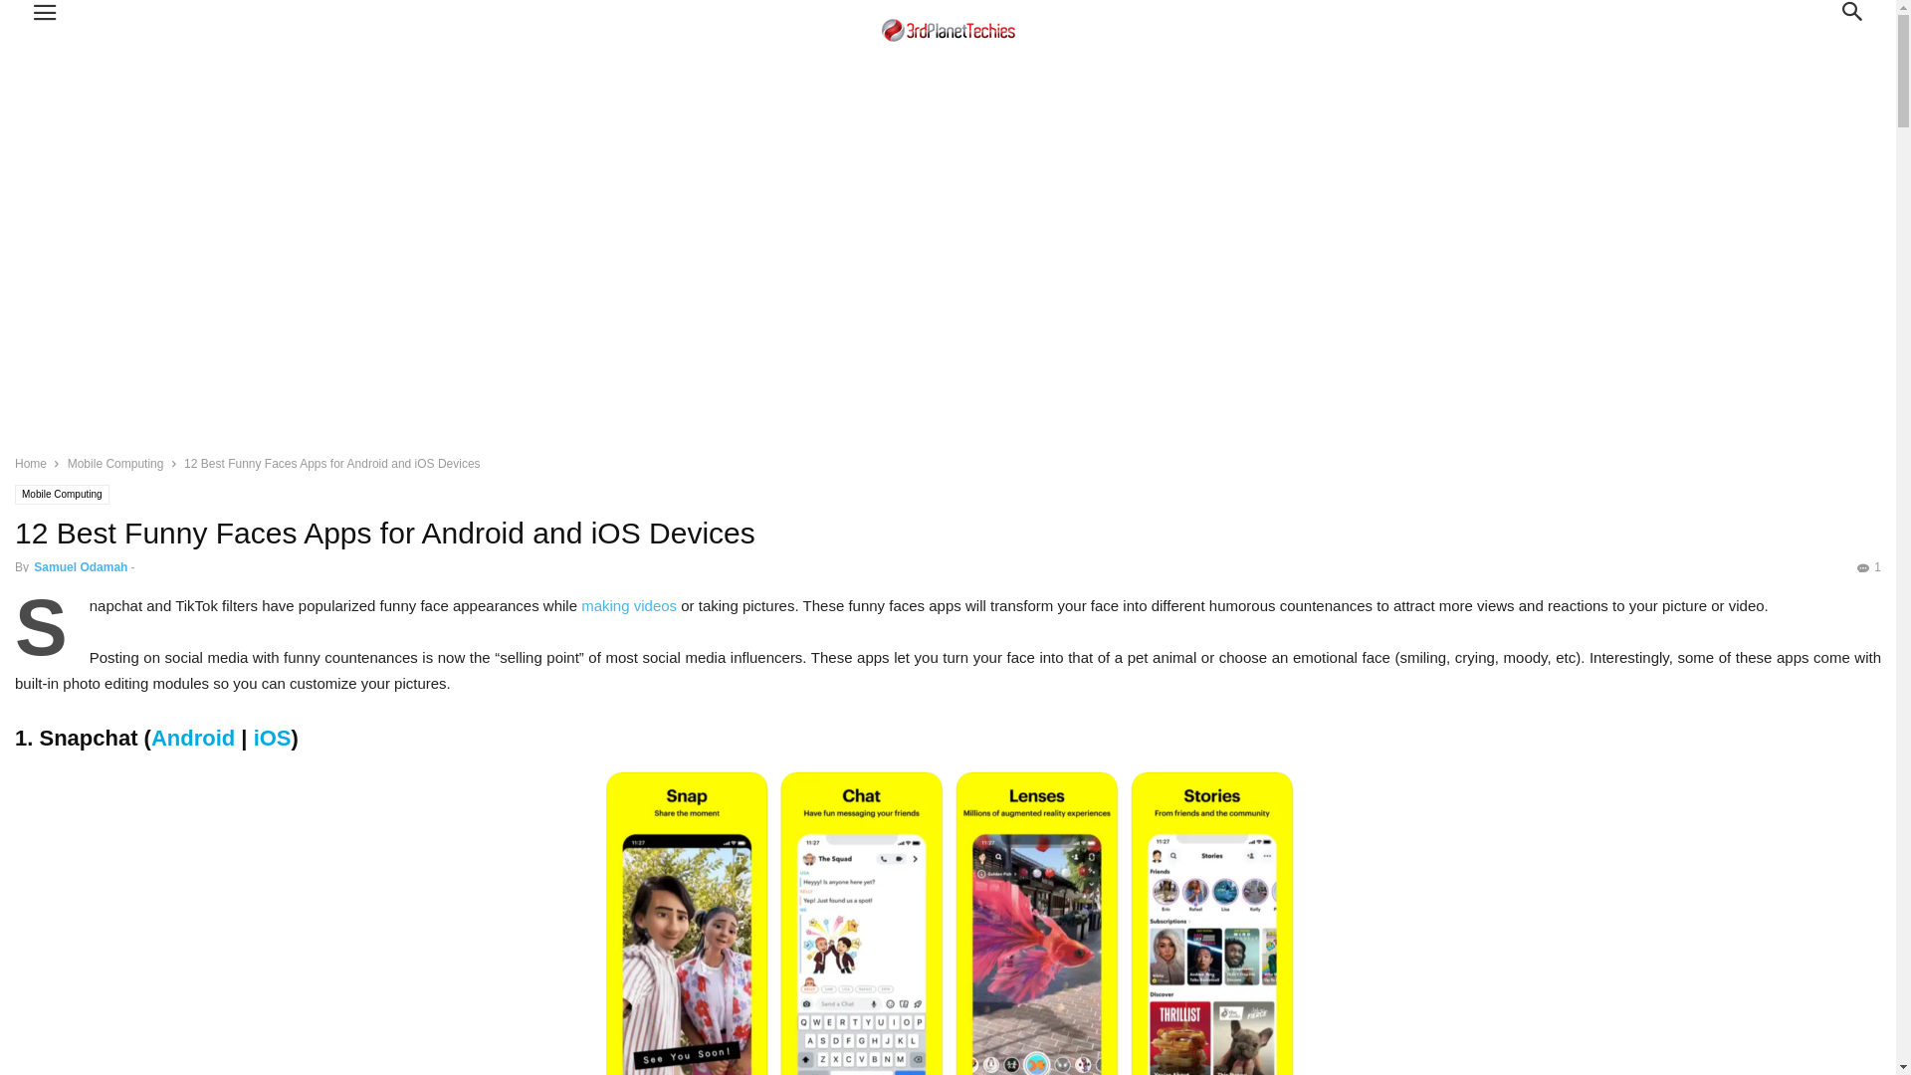 Image resolution: width=1911 pixels, height=1075 pixels. I want to click on Mobile Computing, so click(62, 121).